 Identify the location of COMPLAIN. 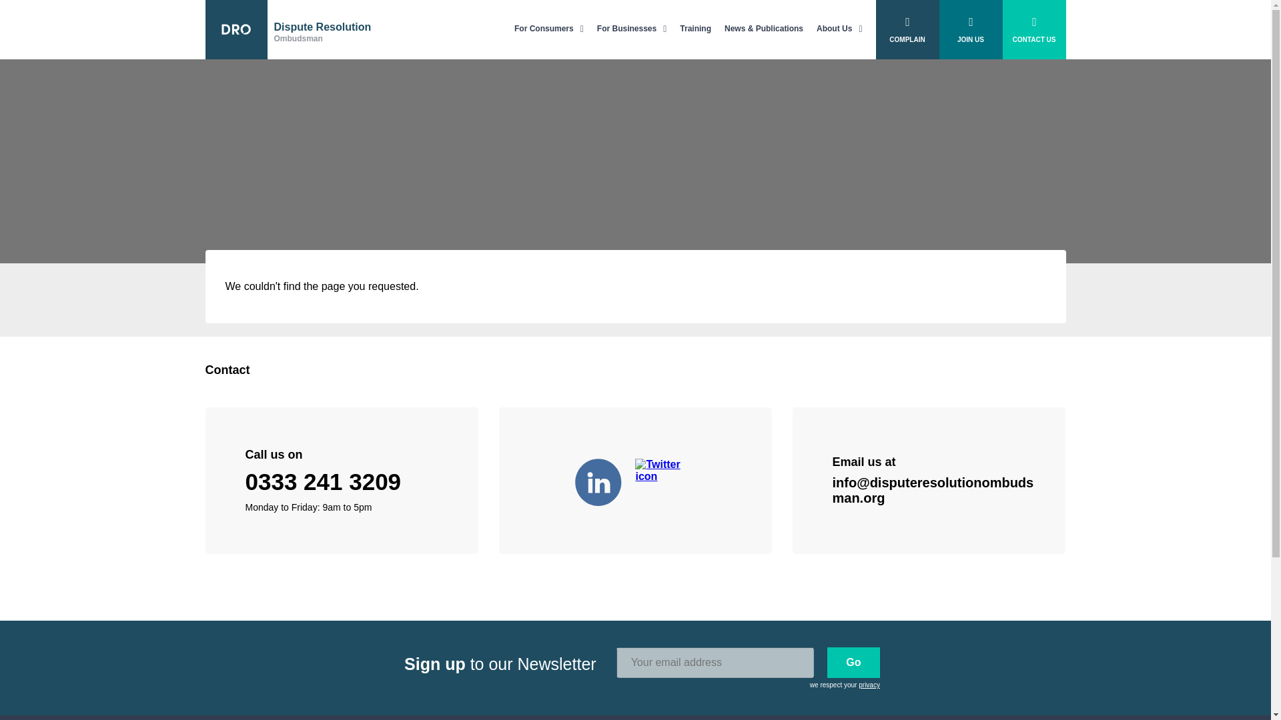
(907, 29).